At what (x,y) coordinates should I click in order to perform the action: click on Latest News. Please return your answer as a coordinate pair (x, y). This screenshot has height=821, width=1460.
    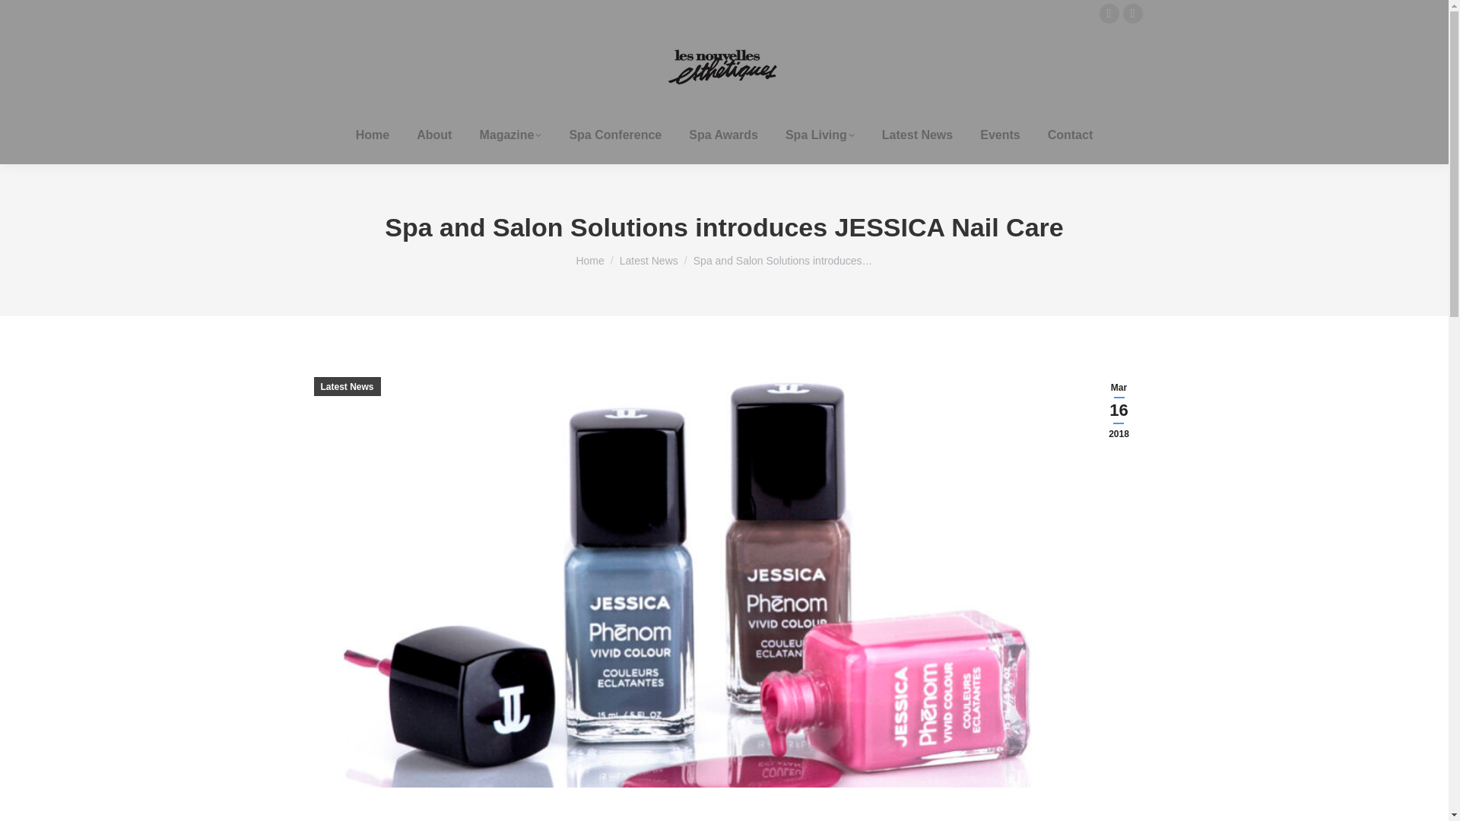
    Looking at the image, I should click on (649, 260).